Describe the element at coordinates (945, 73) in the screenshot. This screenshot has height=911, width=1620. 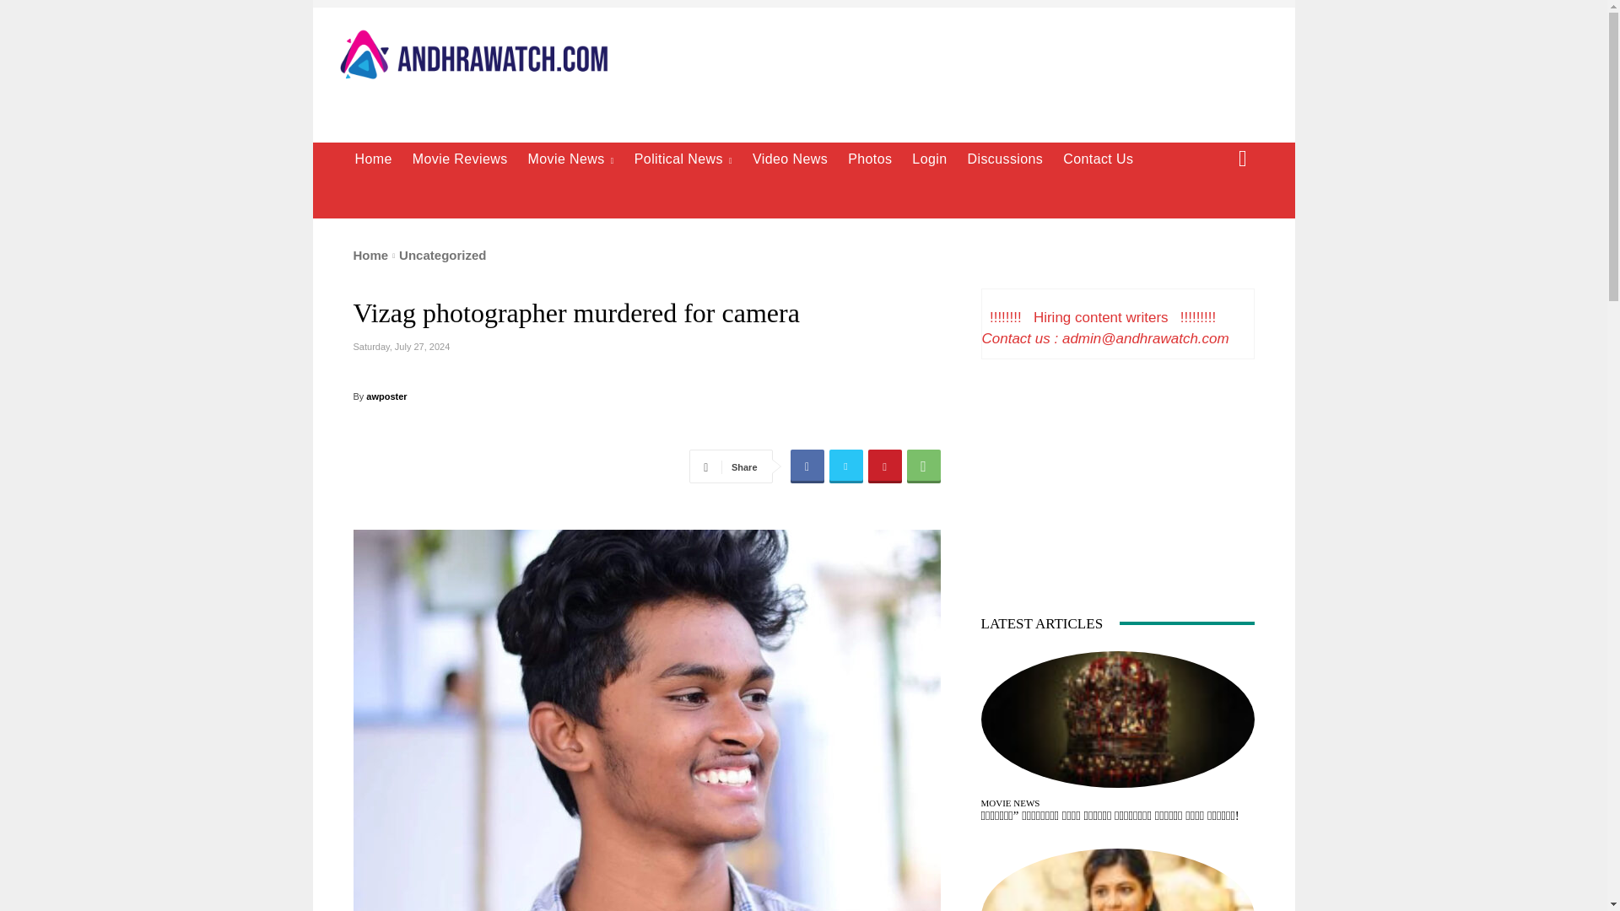
I see `Advertisement` at that location.